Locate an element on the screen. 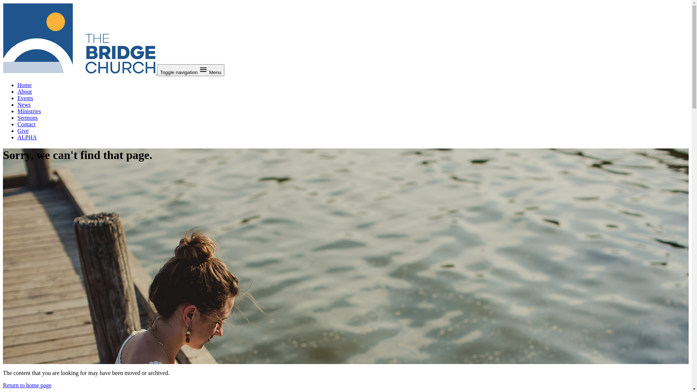  Sermons is located at coordinates (28, 118).